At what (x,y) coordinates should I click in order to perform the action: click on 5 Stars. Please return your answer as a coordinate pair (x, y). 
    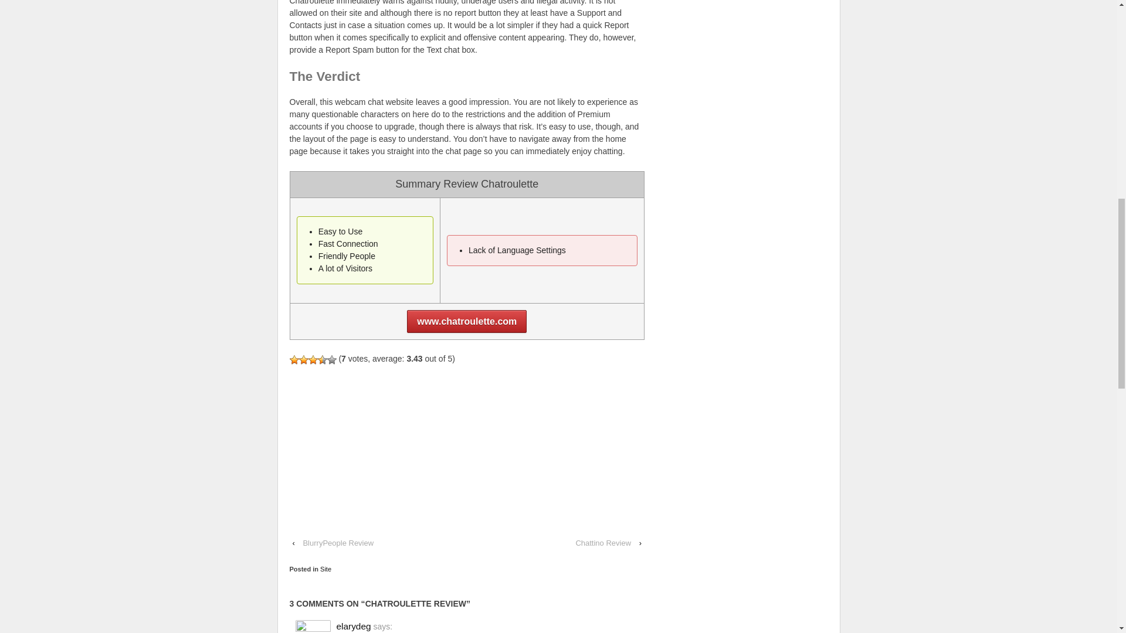
    Looking at the image, I should click on (332, 360).